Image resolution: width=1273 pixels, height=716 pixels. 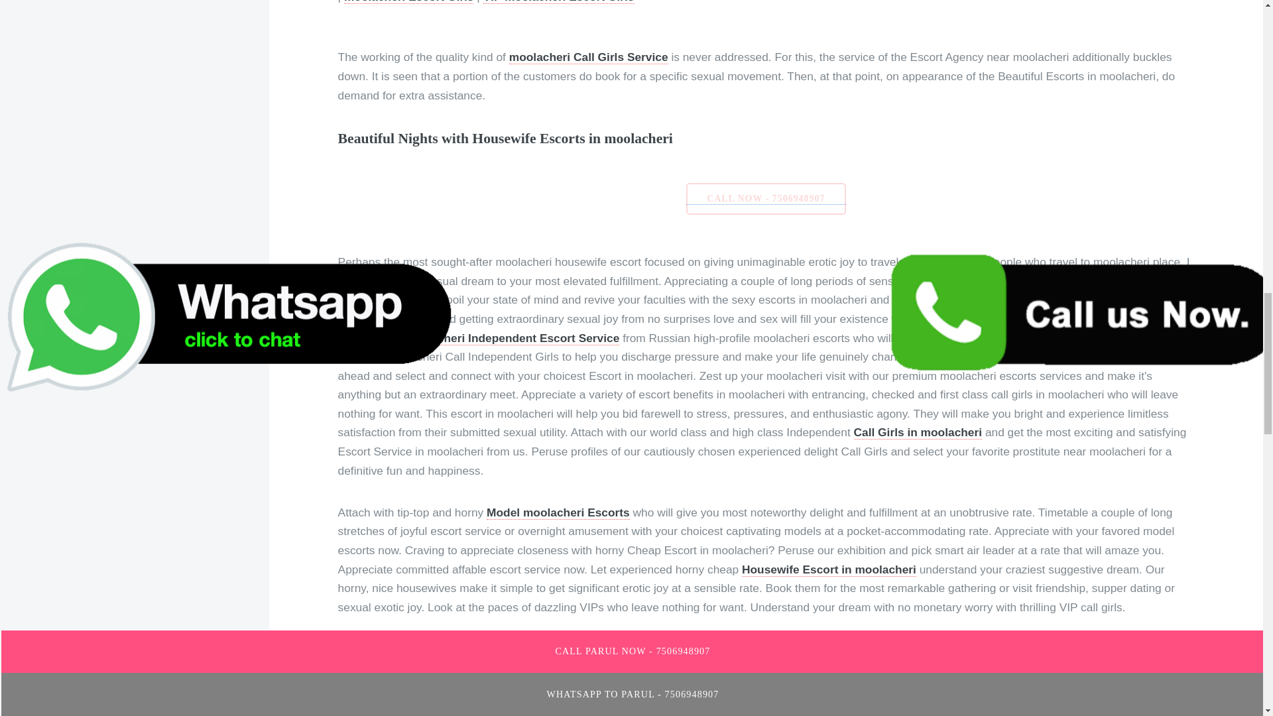 What do you see at coordinates (558, 512) in the screenshot?
I see `Model moolacheri Escorts` at bounding box center [558, 512].